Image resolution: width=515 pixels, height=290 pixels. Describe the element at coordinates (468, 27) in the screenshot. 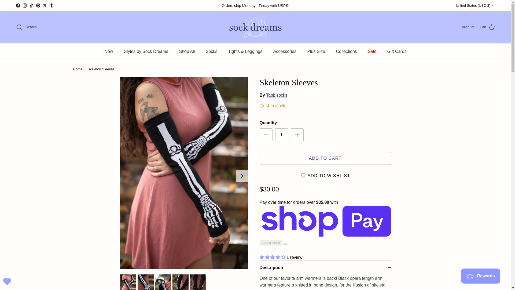

I see `Account` at that location.